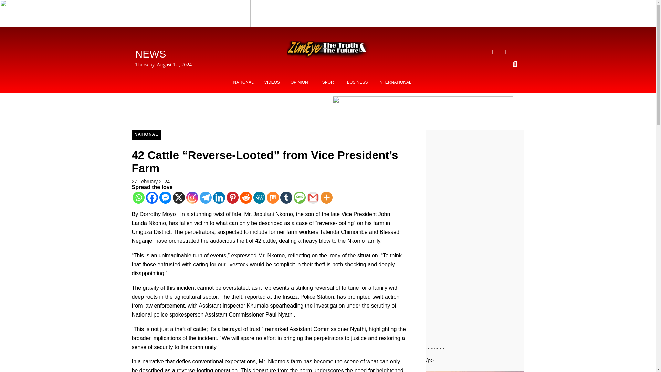  What do you see at coordinates (259, 197) in the screenshot?
I see `MeWe` at bounding box center [259, 197].